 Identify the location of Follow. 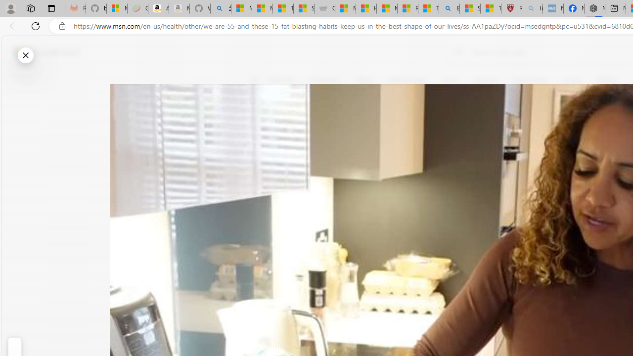
(450, 128).